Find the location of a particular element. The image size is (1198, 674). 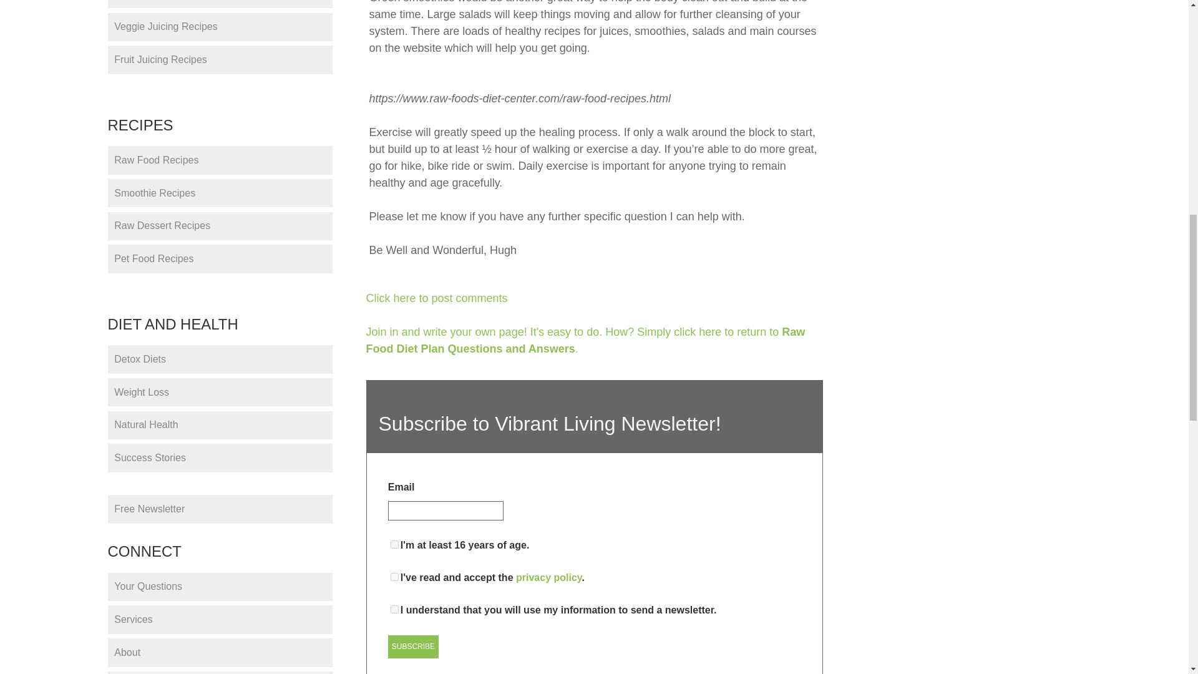

on is located at coordinates (394, 544).